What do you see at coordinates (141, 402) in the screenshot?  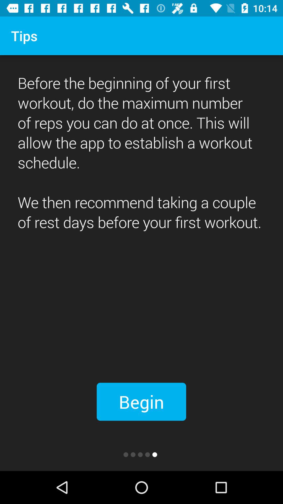 I see `open icon below the before the beginning` at bounding box center [141, 402].